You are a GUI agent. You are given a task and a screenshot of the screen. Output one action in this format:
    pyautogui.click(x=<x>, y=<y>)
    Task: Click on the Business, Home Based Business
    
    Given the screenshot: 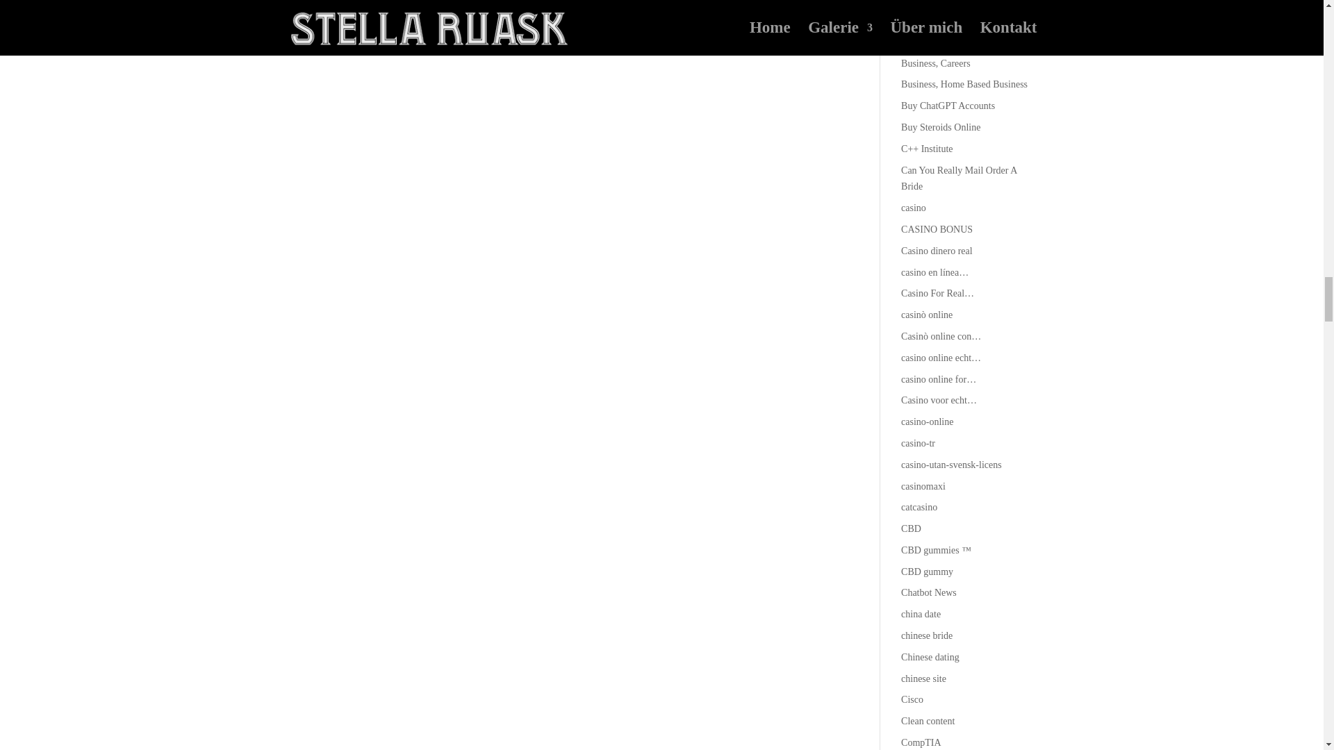 What is the action you would take?
    pyautogui.click(x=964, y=84)
    